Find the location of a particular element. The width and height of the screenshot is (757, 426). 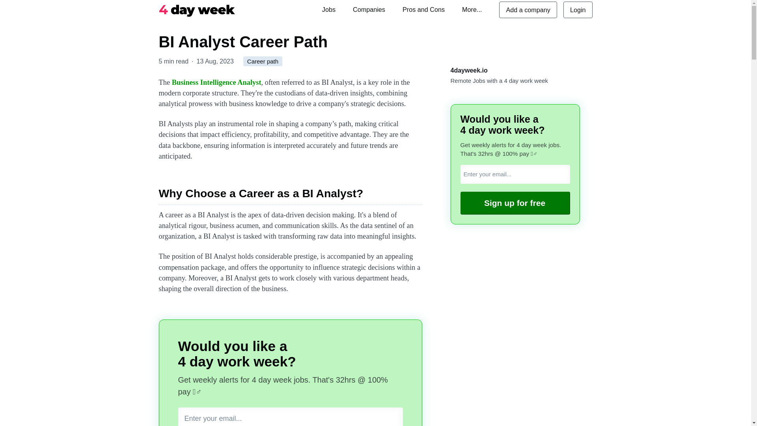

Pros and Cons is located at coordinates (423, 9).